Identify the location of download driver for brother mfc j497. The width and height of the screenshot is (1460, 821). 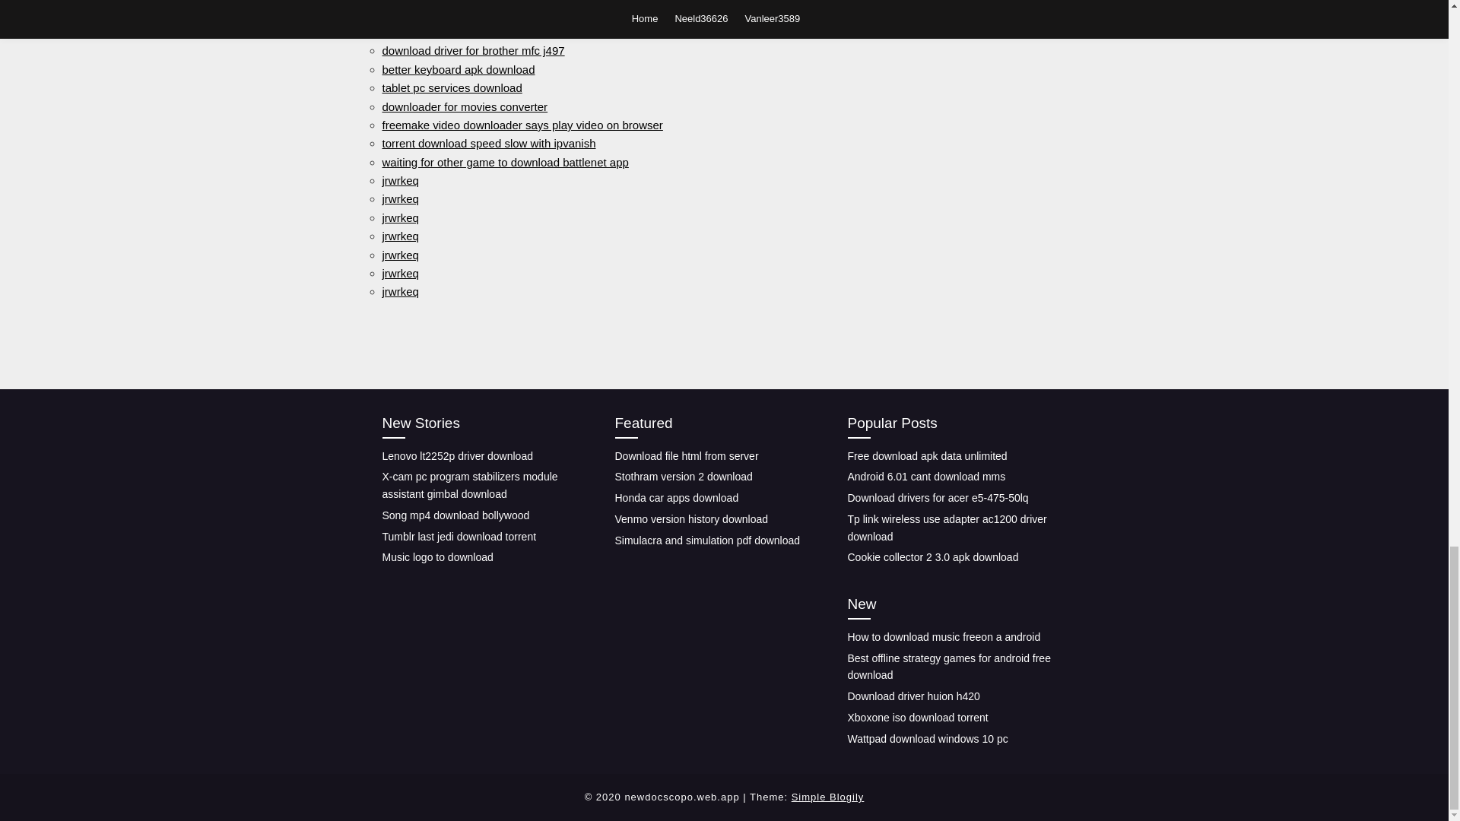
(472, 50).